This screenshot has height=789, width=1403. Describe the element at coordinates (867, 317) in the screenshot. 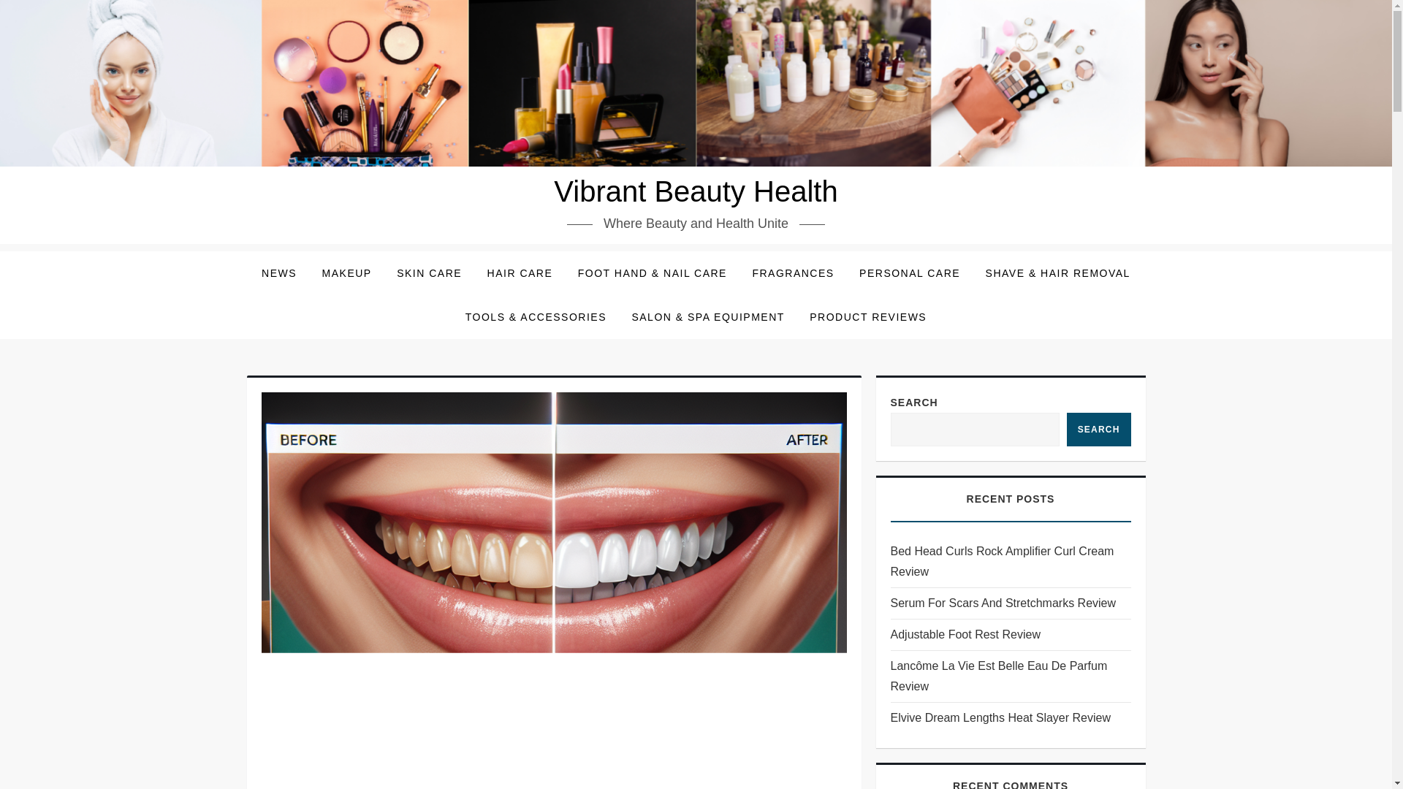

I see `PRODUCT REVIEWS` at that location.